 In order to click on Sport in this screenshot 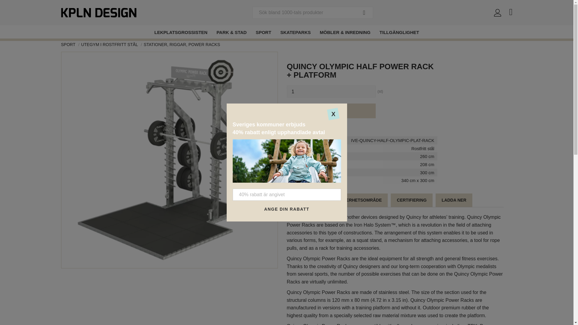, I will do `click(263, 32)`.